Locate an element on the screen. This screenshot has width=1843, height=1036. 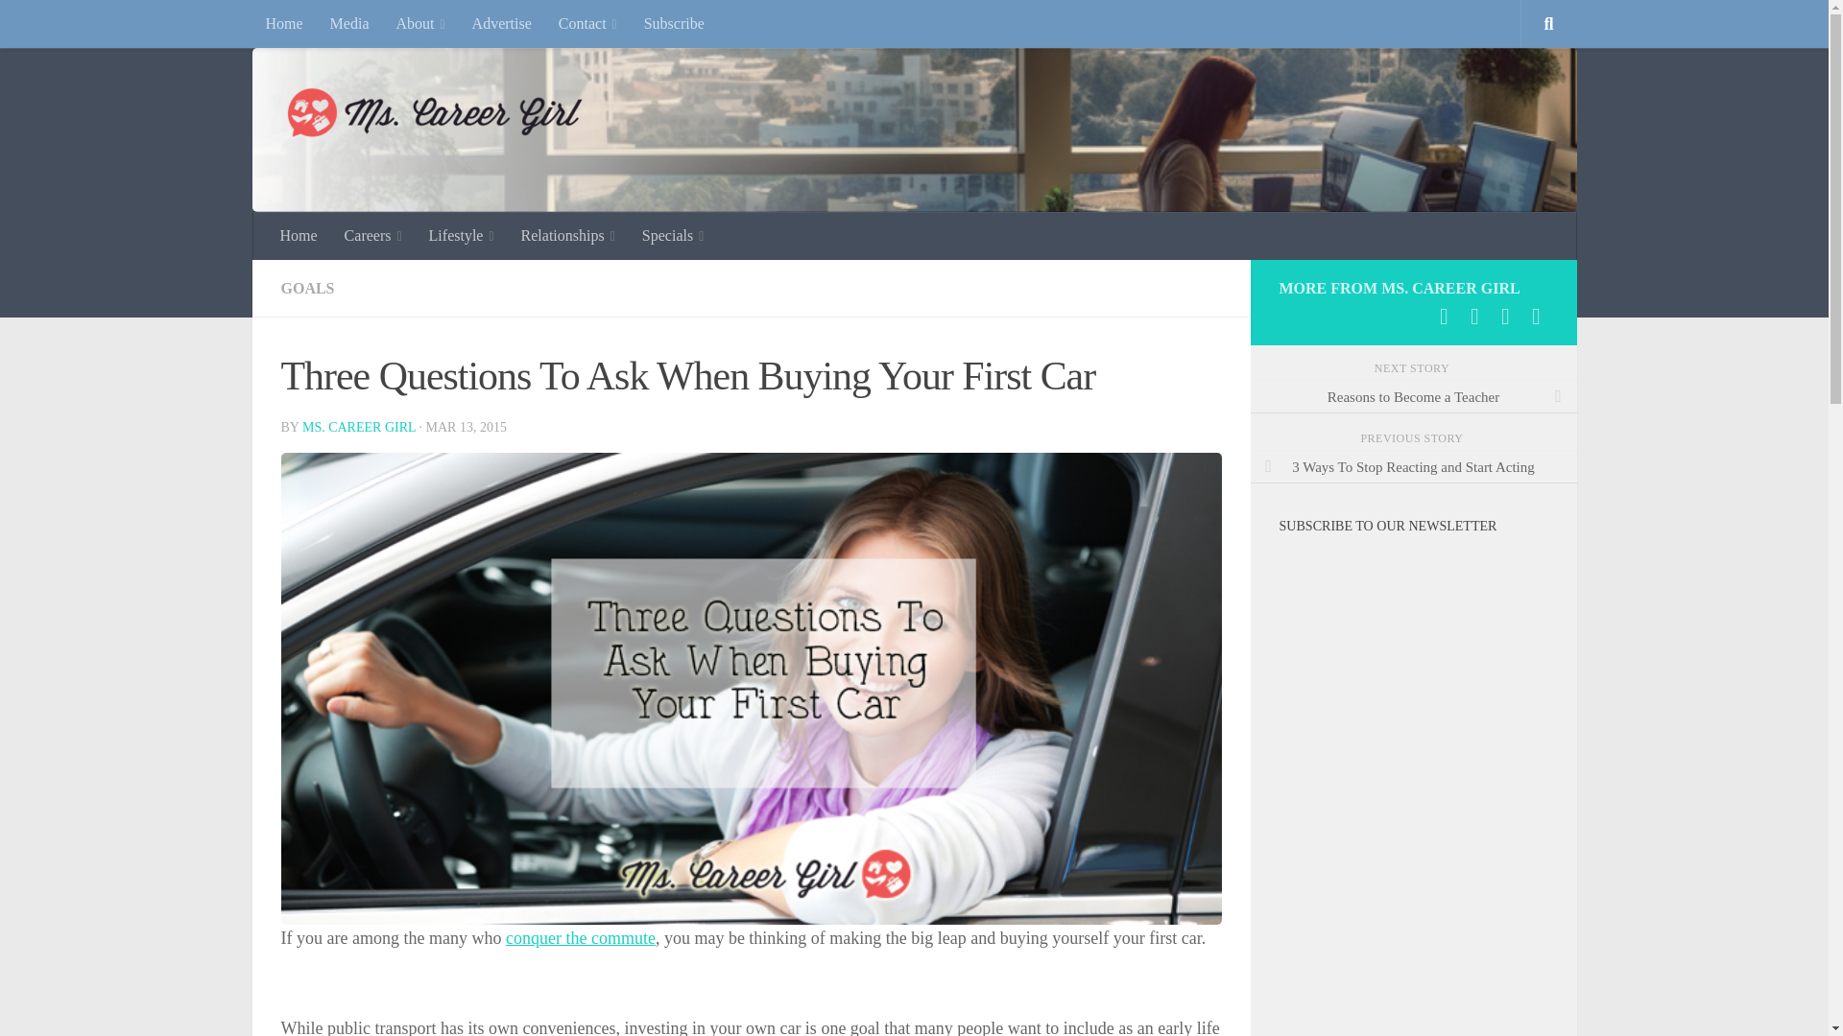
Contact is located at coordinates (587, 23).